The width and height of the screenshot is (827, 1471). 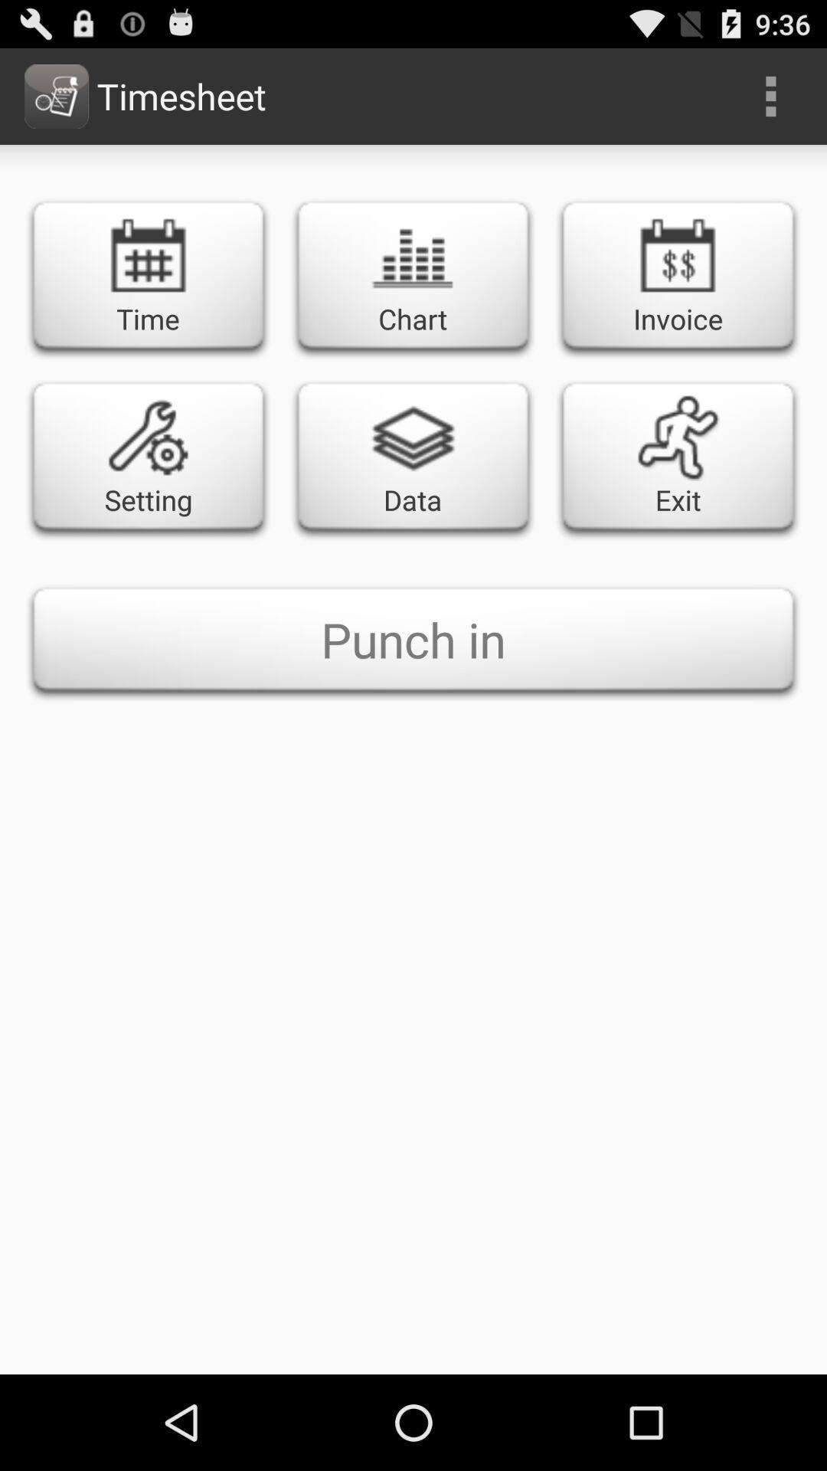 What do you see at coordinates (149, 437) in the screenshot?
I see `select image above setting` at bounding box center [149, 437].